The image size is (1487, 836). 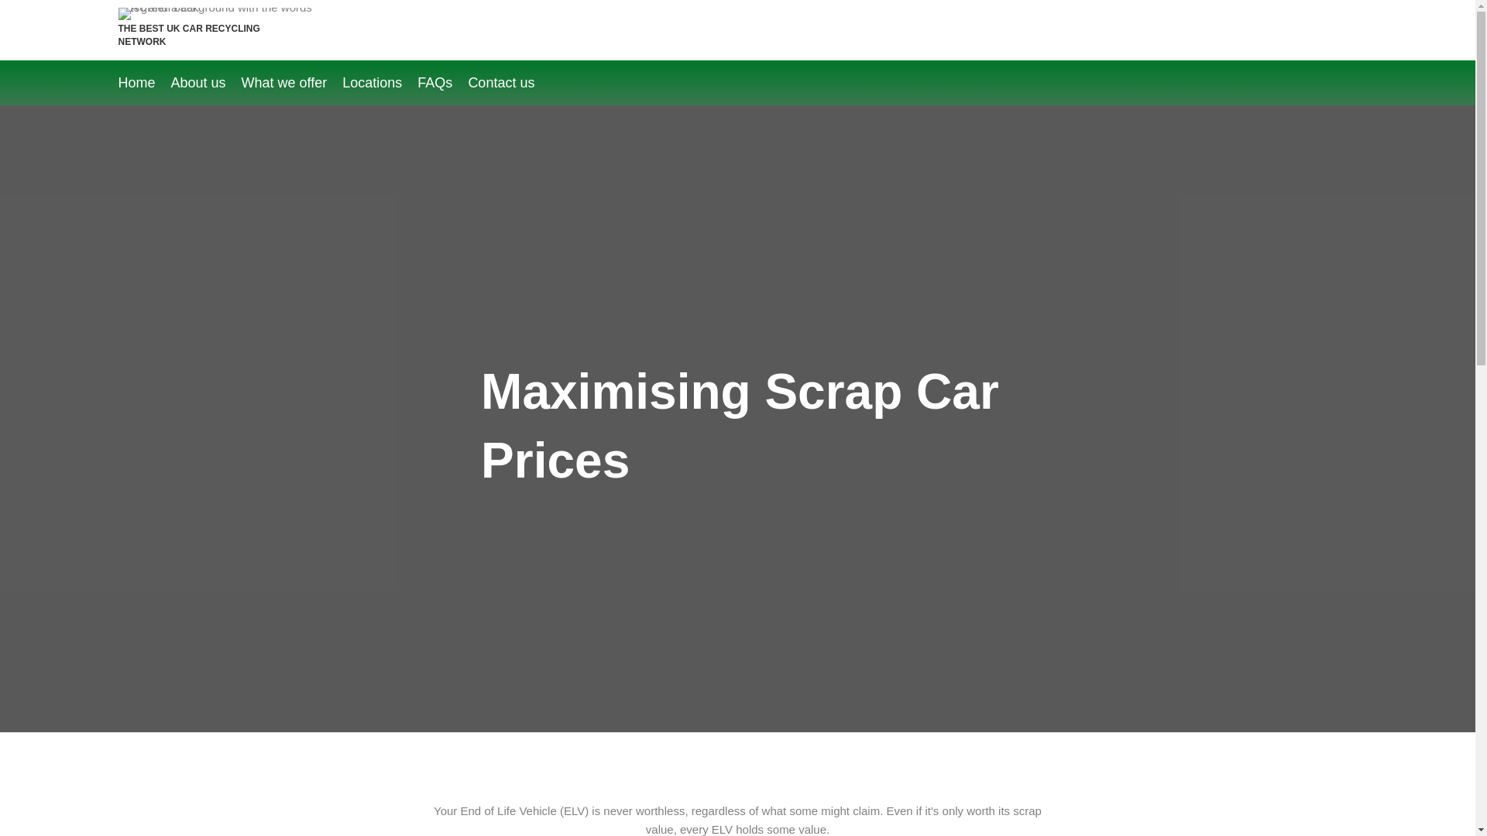 I want to click on About us, so click(x=206, y=83).